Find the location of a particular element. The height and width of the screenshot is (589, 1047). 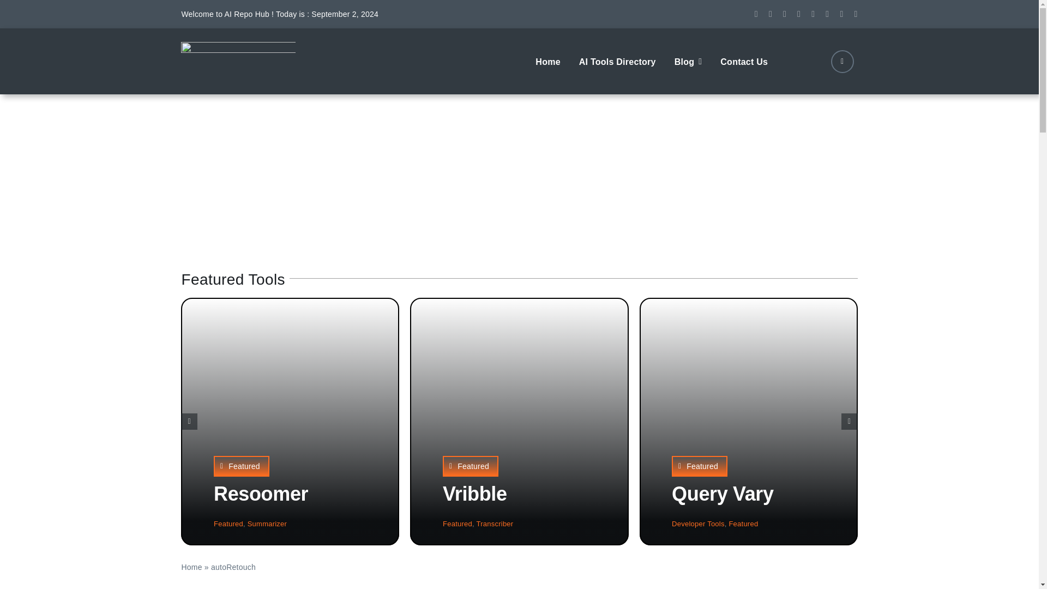

Featured is located at coordinates (228, 524).